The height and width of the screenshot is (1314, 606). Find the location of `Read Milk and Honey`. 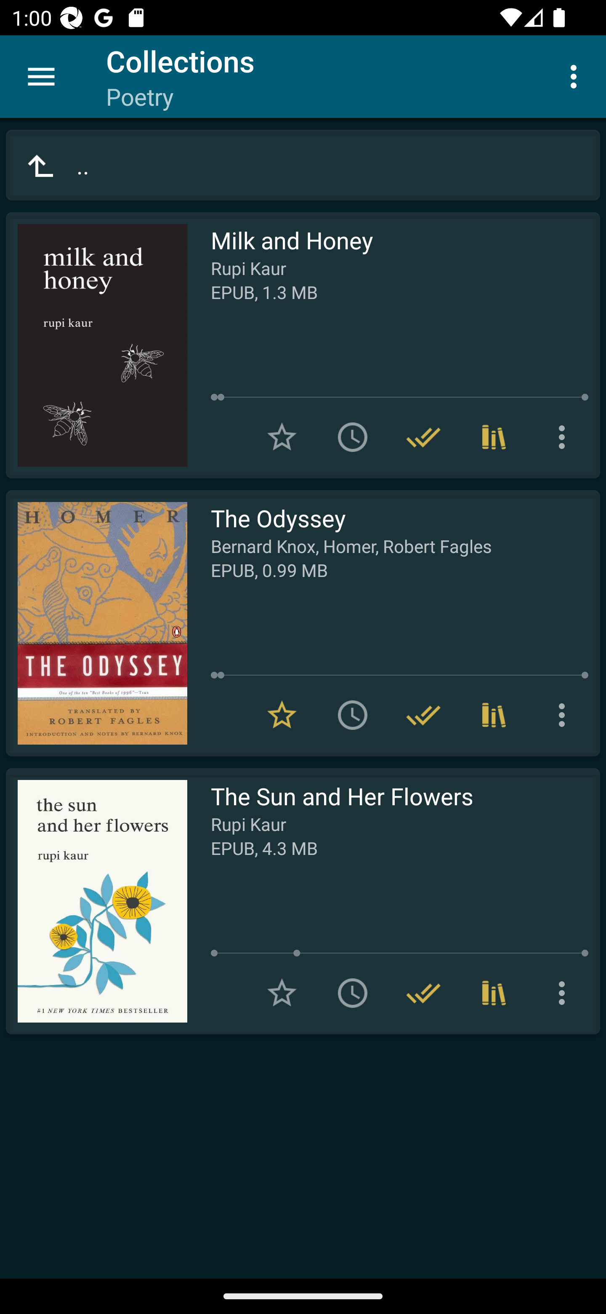

Read Milk and Honey is located at coordinates (96, 345).